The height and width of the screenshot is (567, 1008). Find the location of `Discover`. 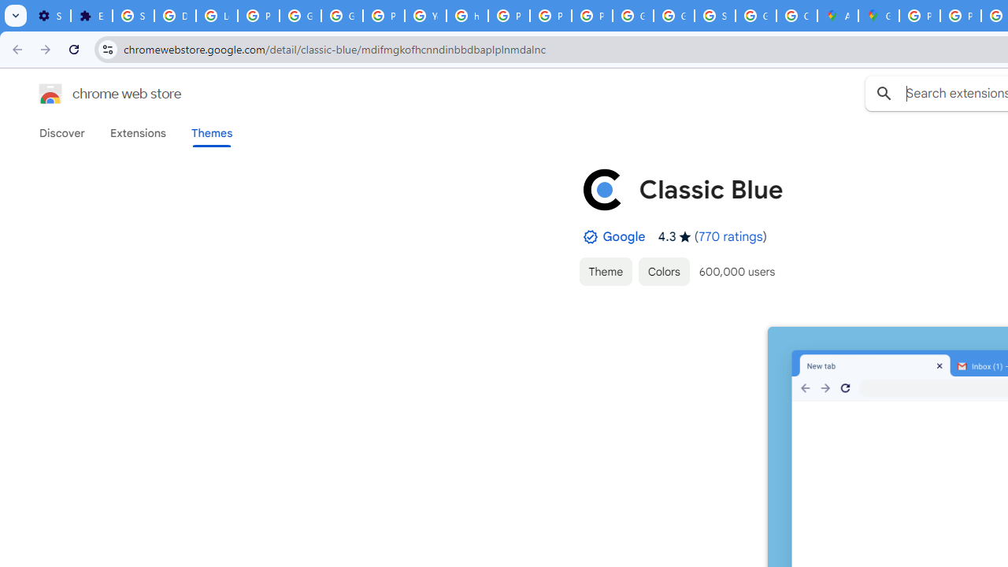

Discover is located at coordinates (62, 133).